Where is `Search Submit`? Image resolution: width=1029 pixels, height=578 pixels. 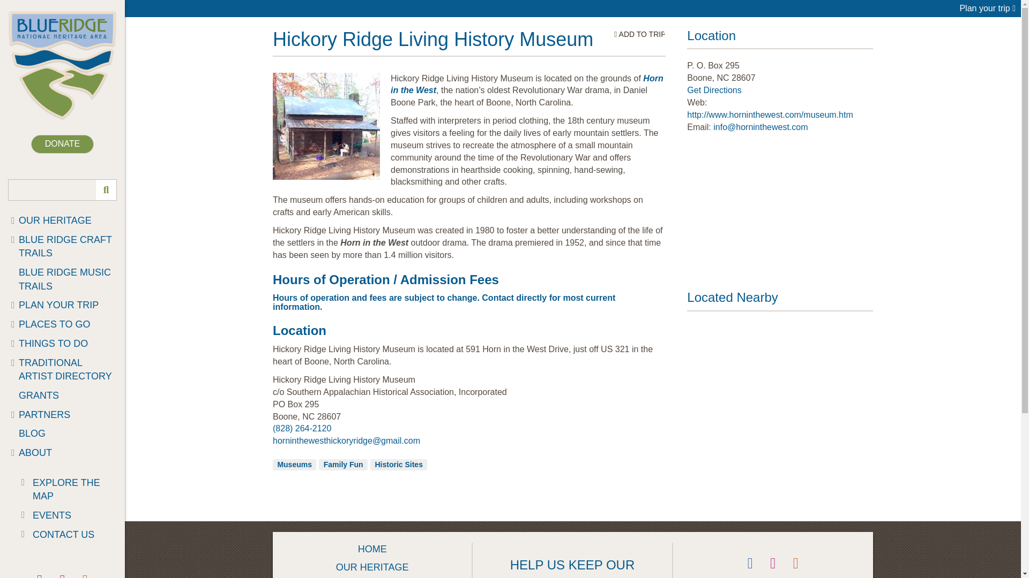
Search Submit is located at coordinates (106, 189).